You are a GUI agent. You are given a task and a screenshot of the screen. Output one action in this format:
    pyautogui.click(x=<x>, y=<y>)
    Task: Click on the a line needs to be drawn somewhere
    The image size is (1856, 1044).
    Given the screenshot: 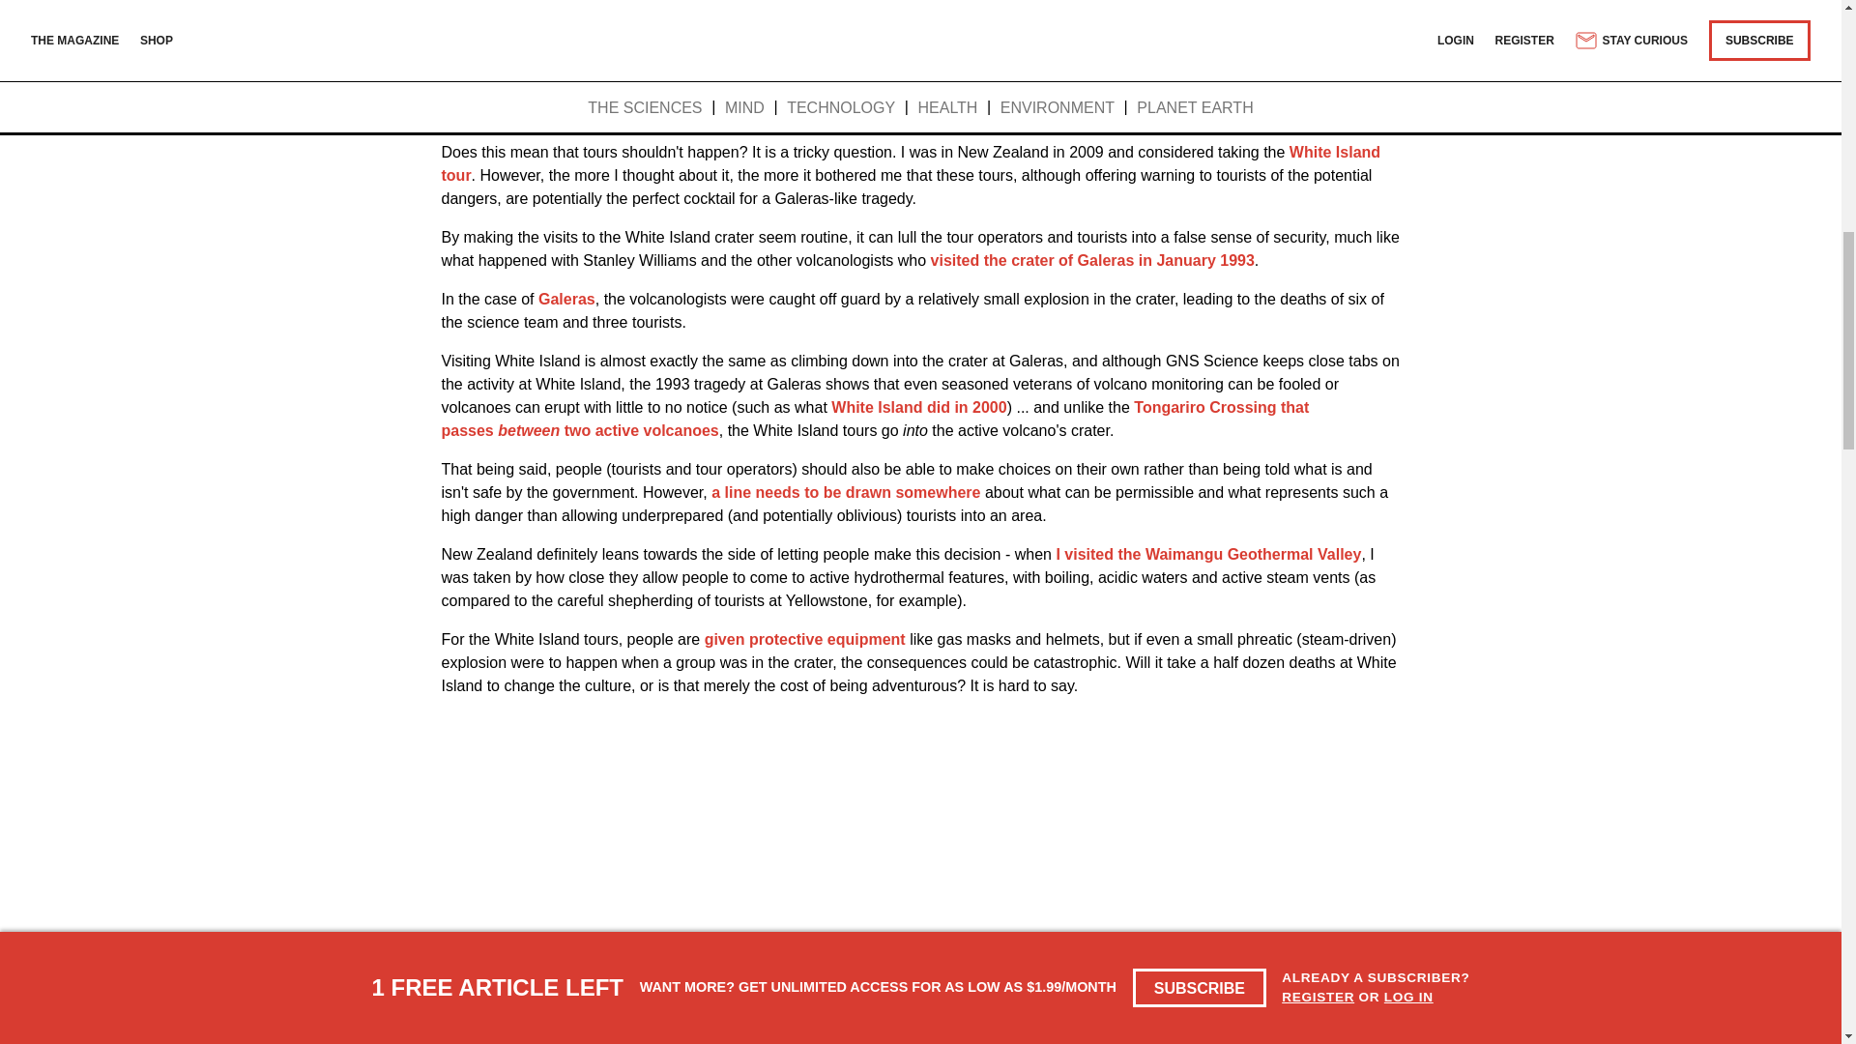 What is the action you would take?
    pyautogui.click(x=845, y=493)
    